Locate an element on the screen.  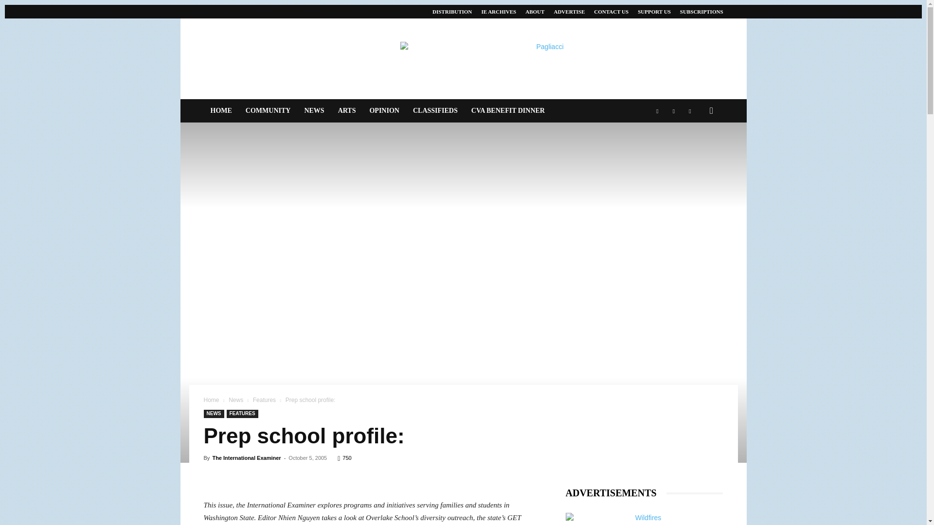
Home is located at coordinates (211, 400).